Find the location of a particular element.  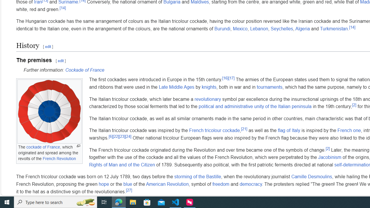

[23] is located at coordinates (122, 136).